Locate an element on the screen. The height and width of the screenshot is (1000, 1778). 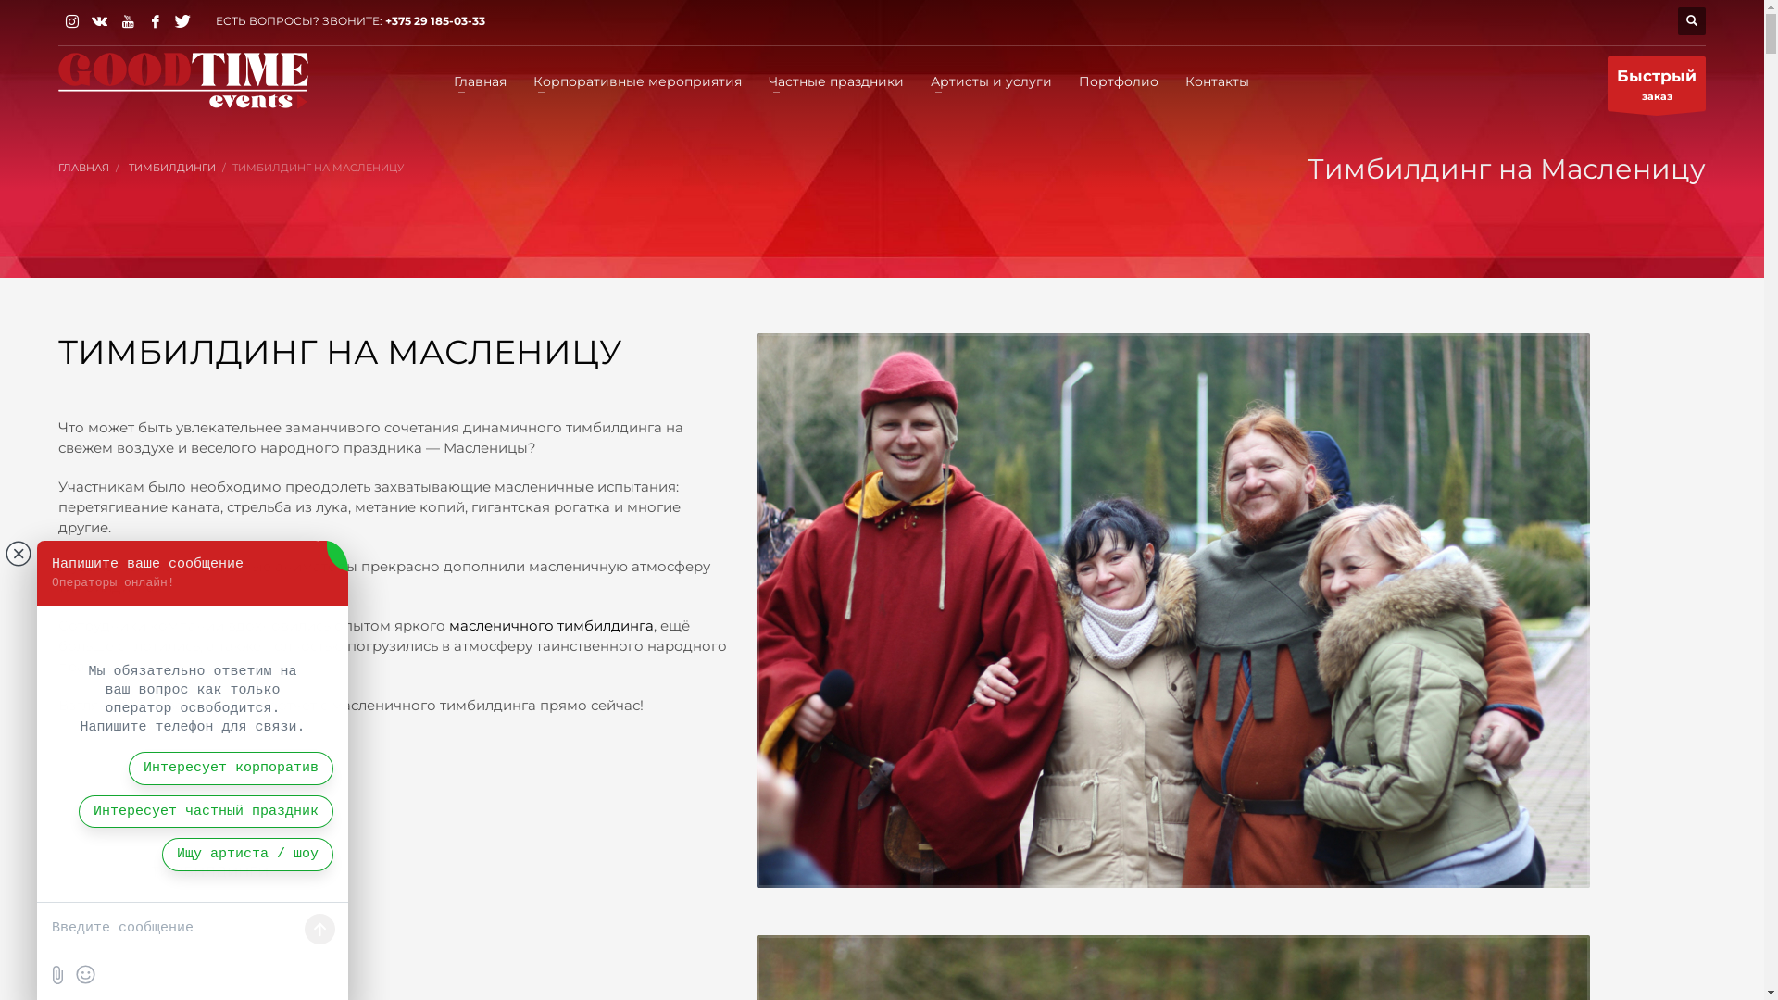
Facebook is located at coordinates (156, 21).